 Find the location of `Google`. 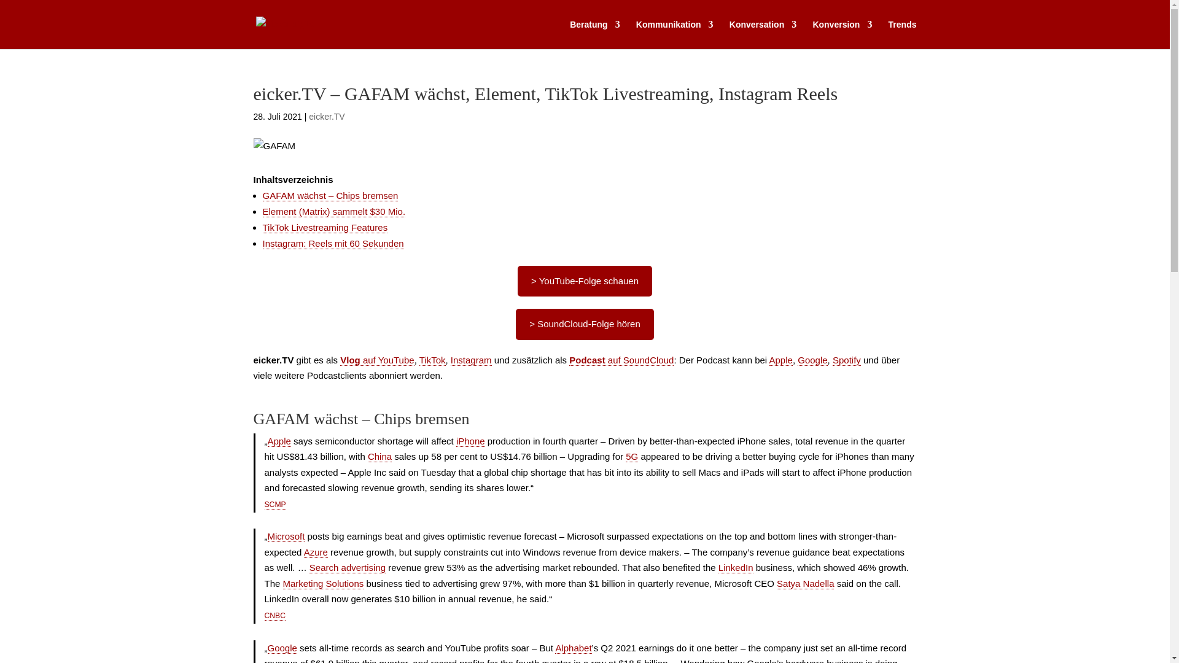

Google is located at coordinates (812, 360).